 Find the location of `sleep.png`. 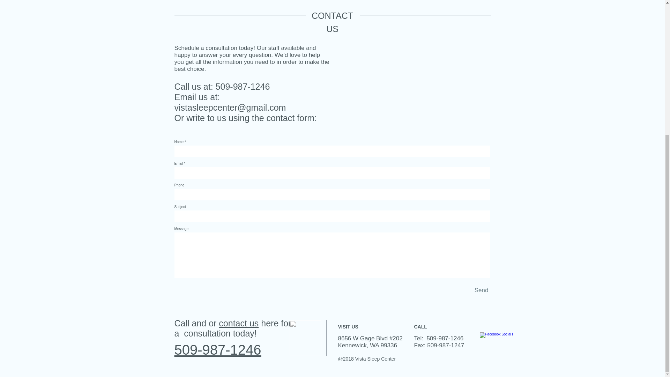

sleep.png is located at coordinates (305, 337).